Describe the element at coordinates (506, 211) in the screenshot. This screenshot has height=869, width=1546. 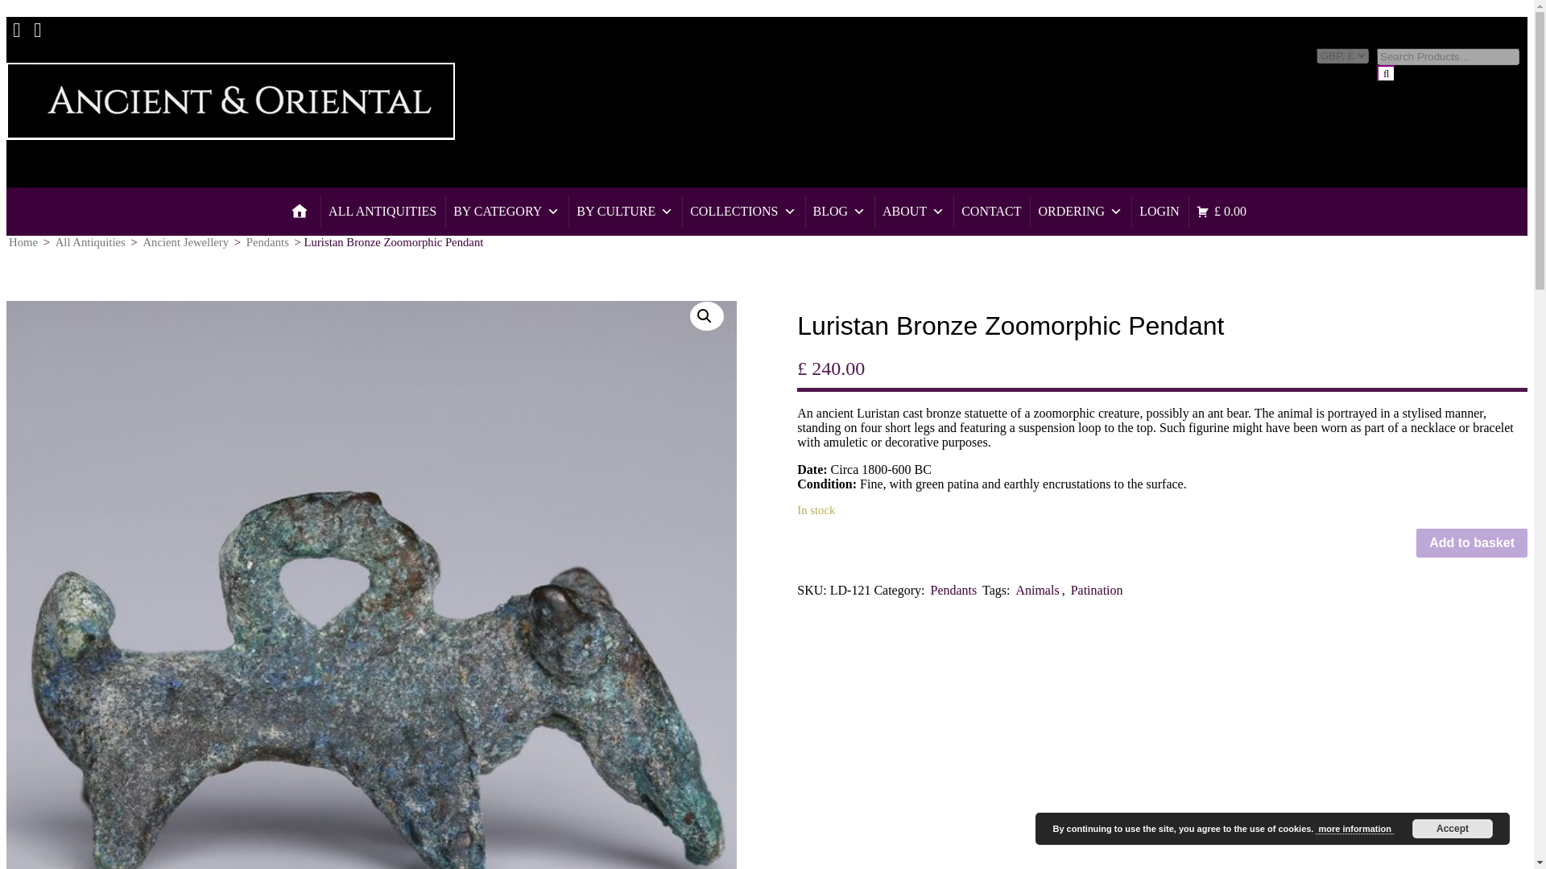
I see `BY CATEGORY` at that location.